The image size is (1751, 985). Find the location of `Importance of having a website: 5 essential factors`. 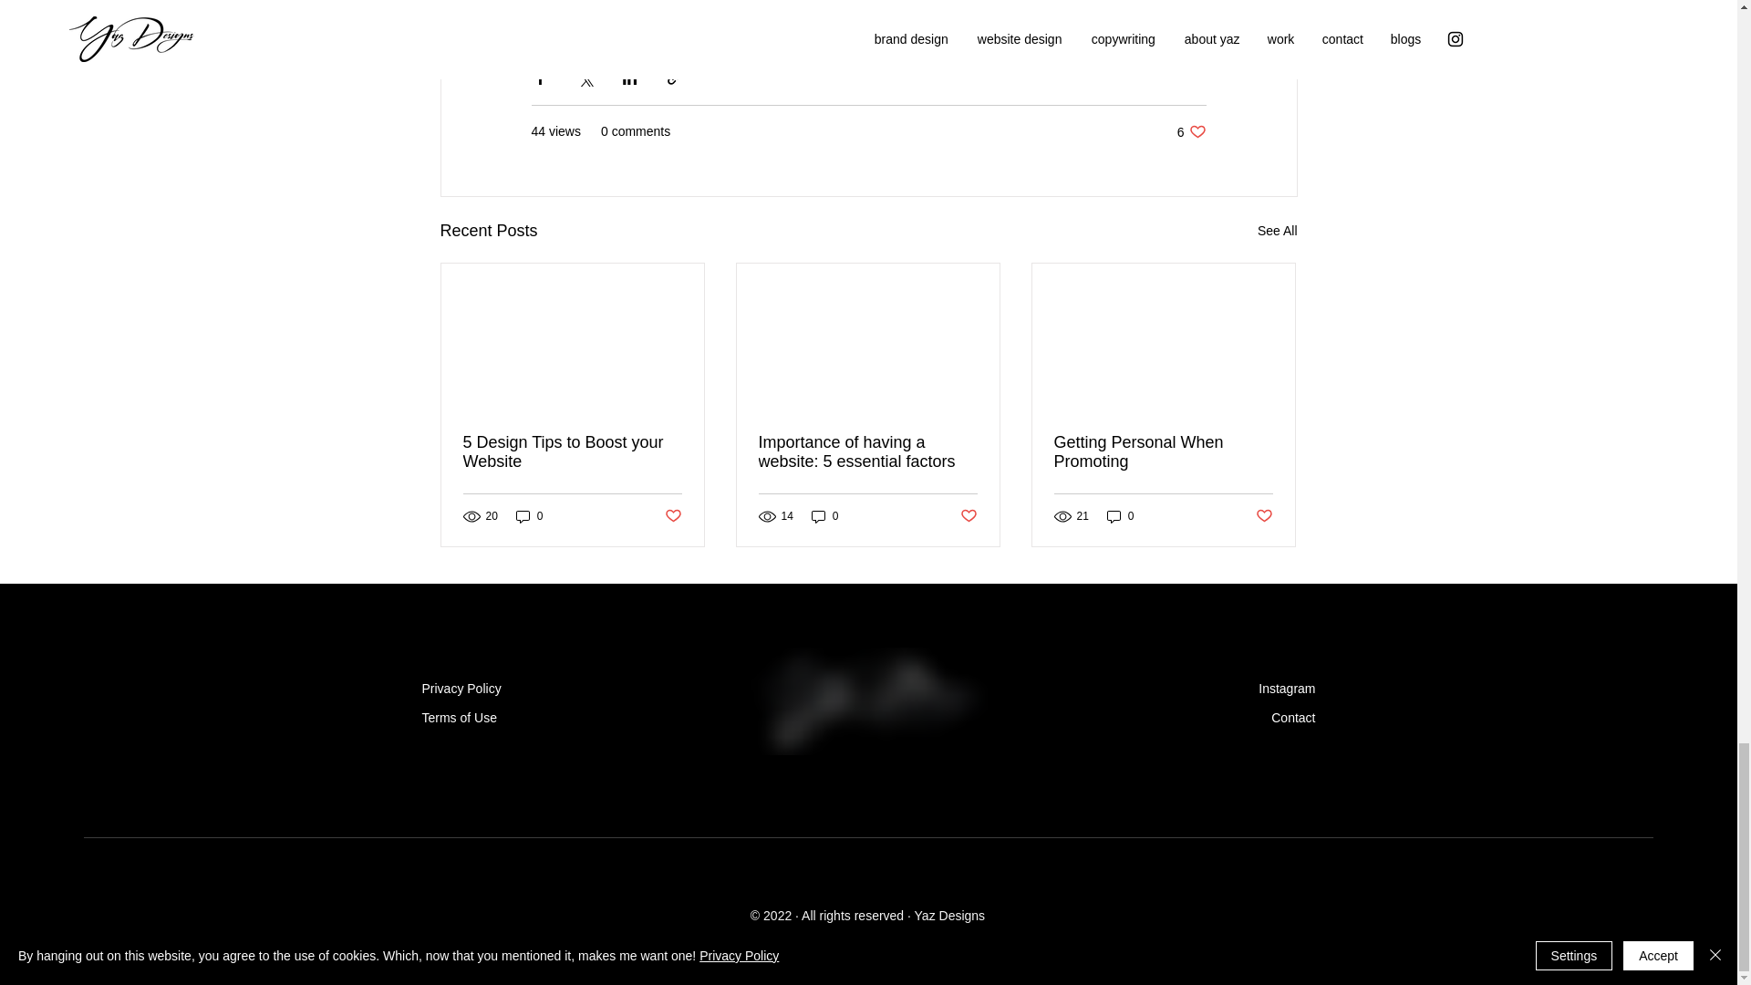

Importance of having a website: 5 essential factors is located at coordinates (867, 452).